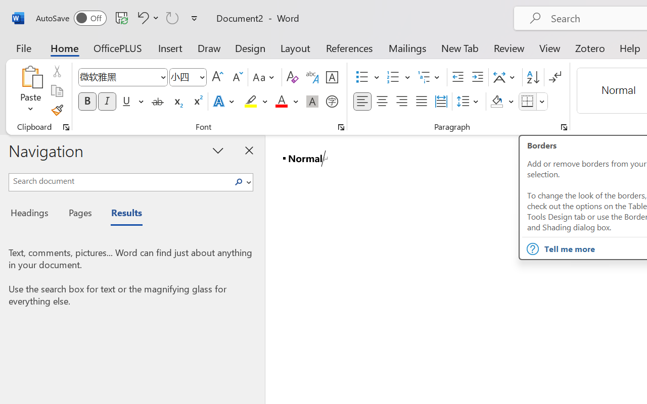 The height and width of the screenshot is (404, 647). What do you see at coordinates (121, 214) in the screenshot?
I see `Results` at bounding box center [121, 214].